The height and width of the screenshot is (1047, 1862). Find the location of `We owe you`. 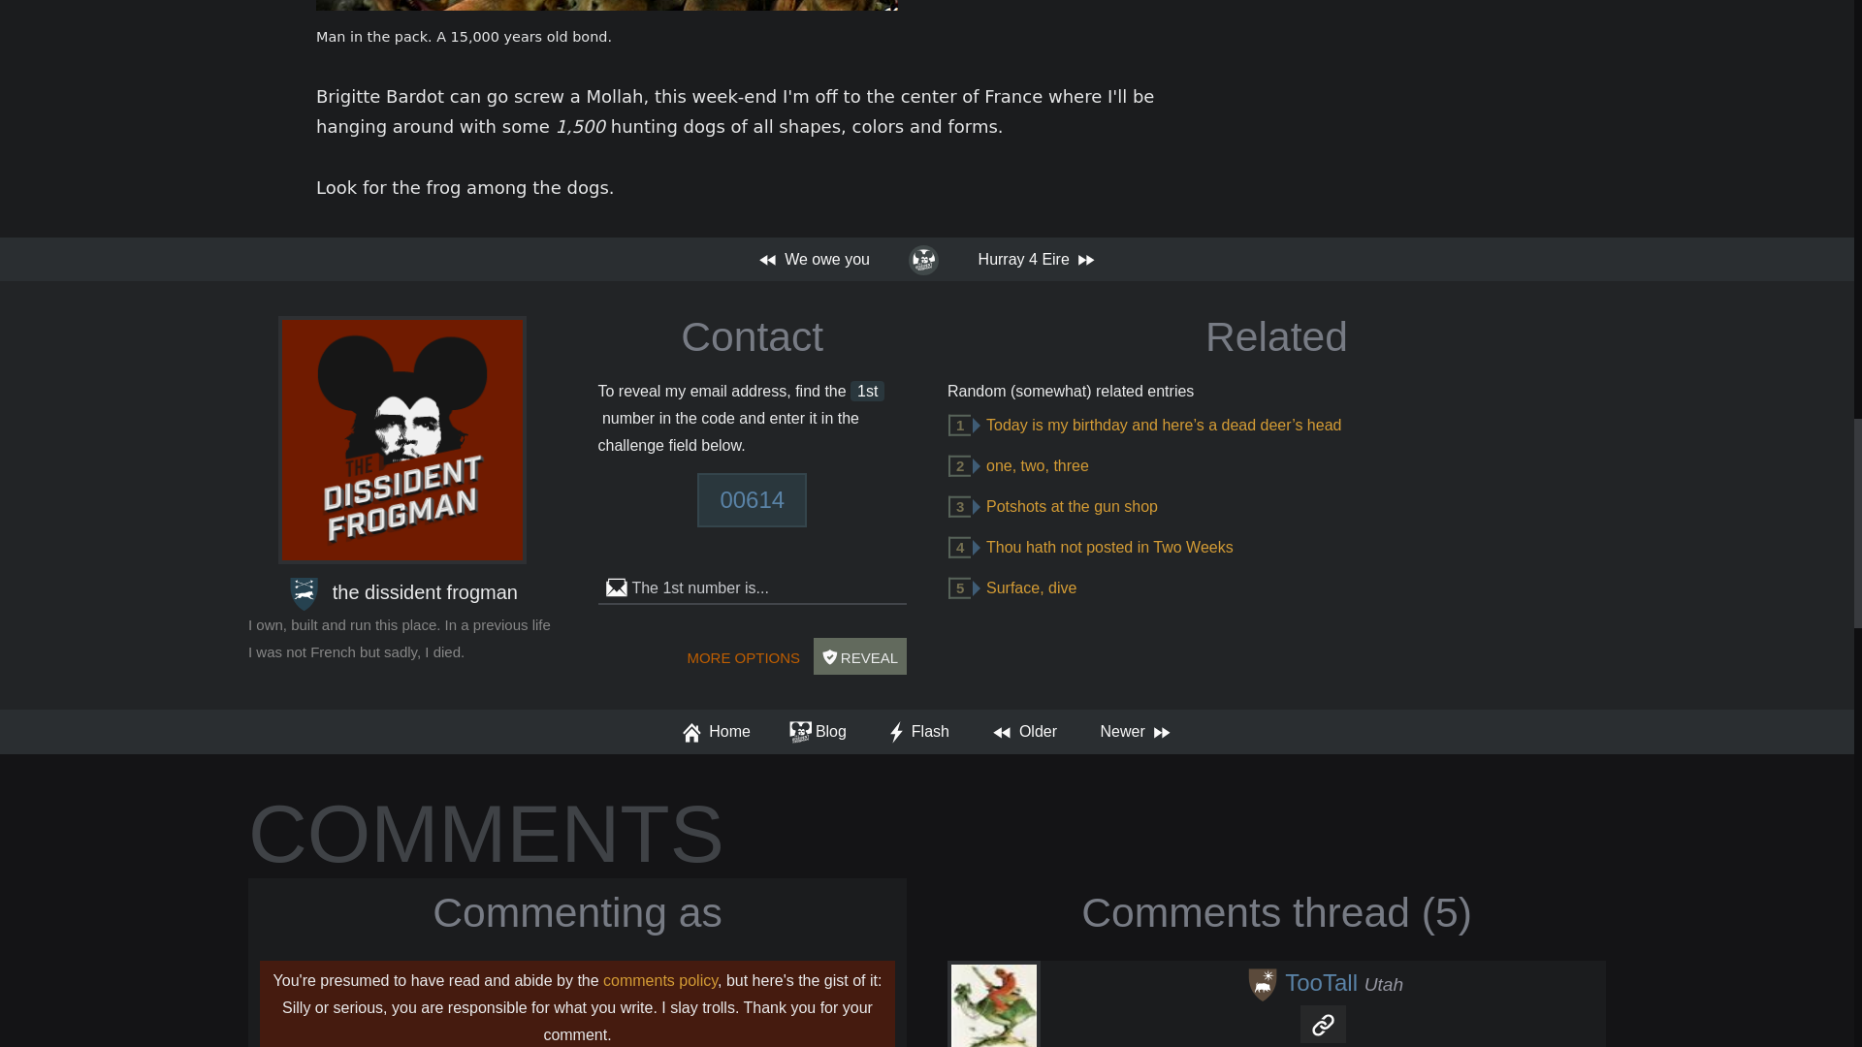

We owe you is located at coordinates (1024, 731).